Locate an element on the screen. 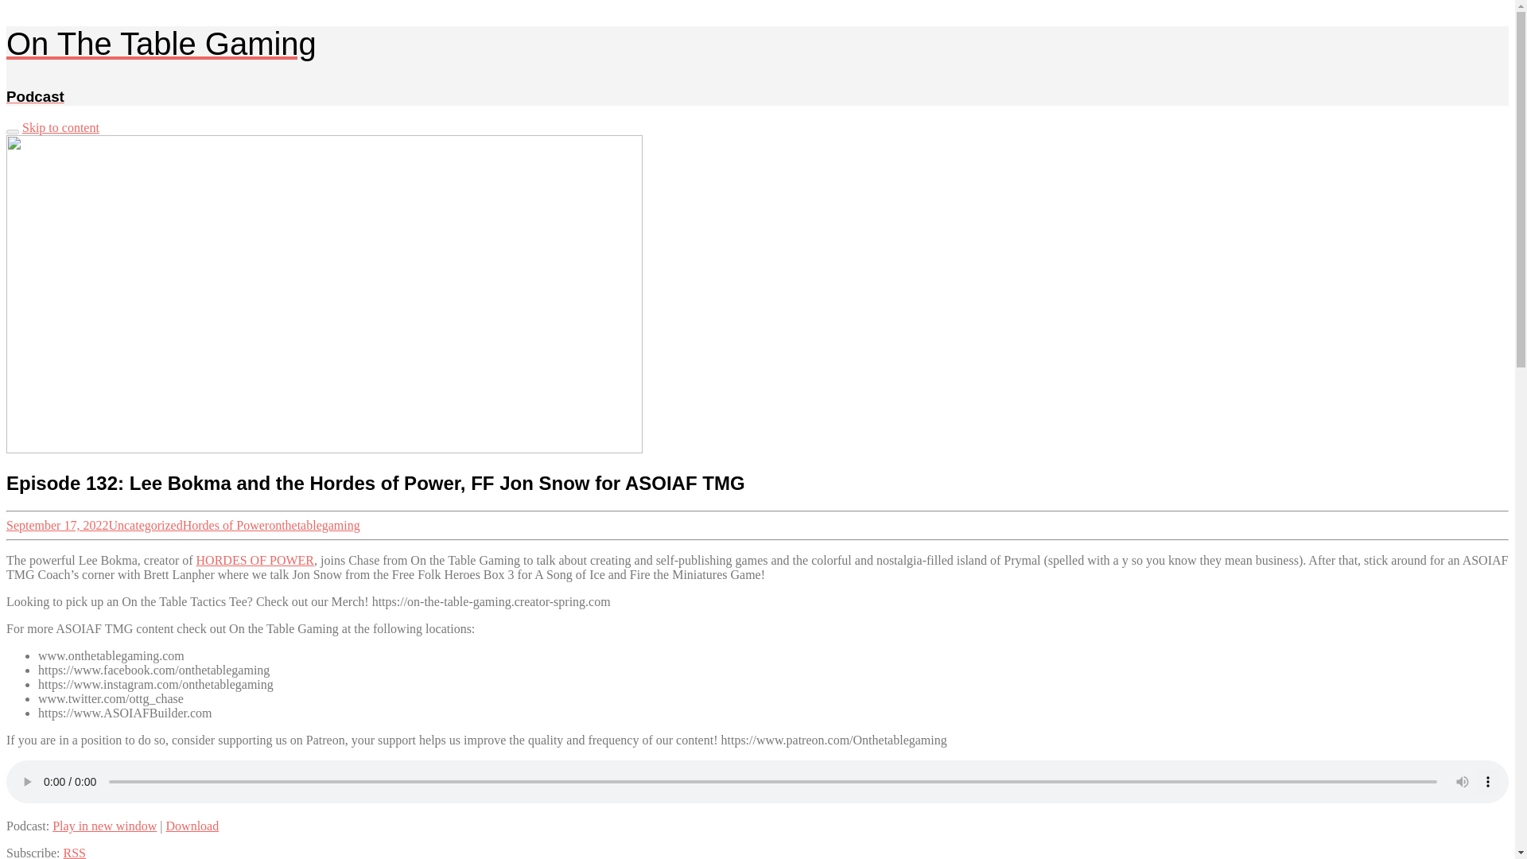 The width and height of the screenshot is (1527, 859). onthetablegaming is located at coordinates (314, 525).